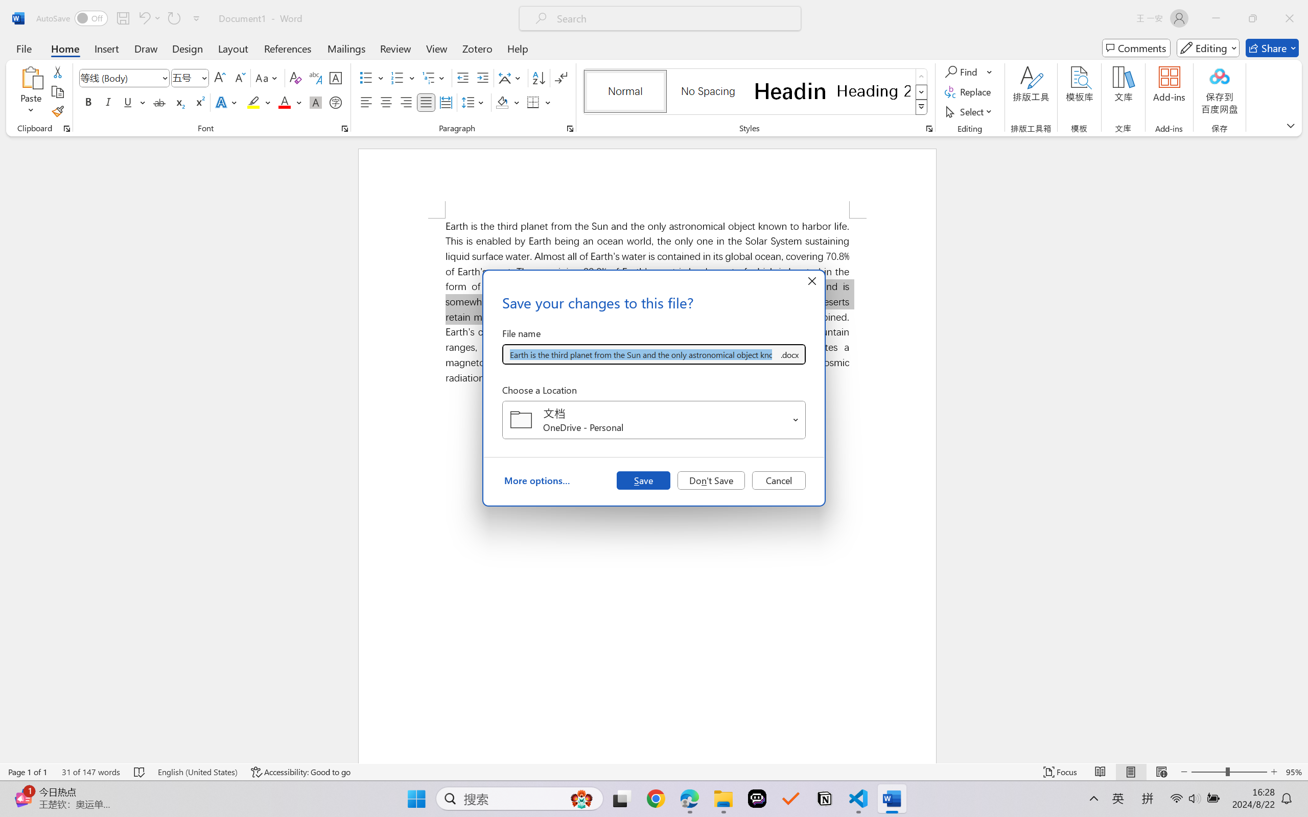 The image size is (1308, 817). I want to click on Asian Layout, so click(511, 78).